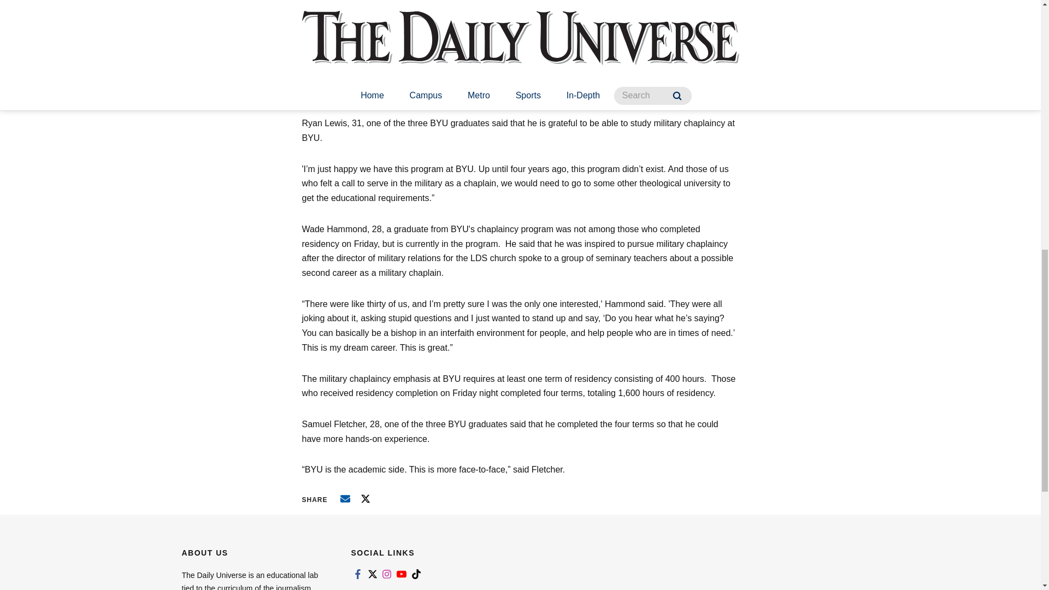 The height and width of the screenshot is (590, 1049). I want to click on Link to twitter, so click(372, 574).